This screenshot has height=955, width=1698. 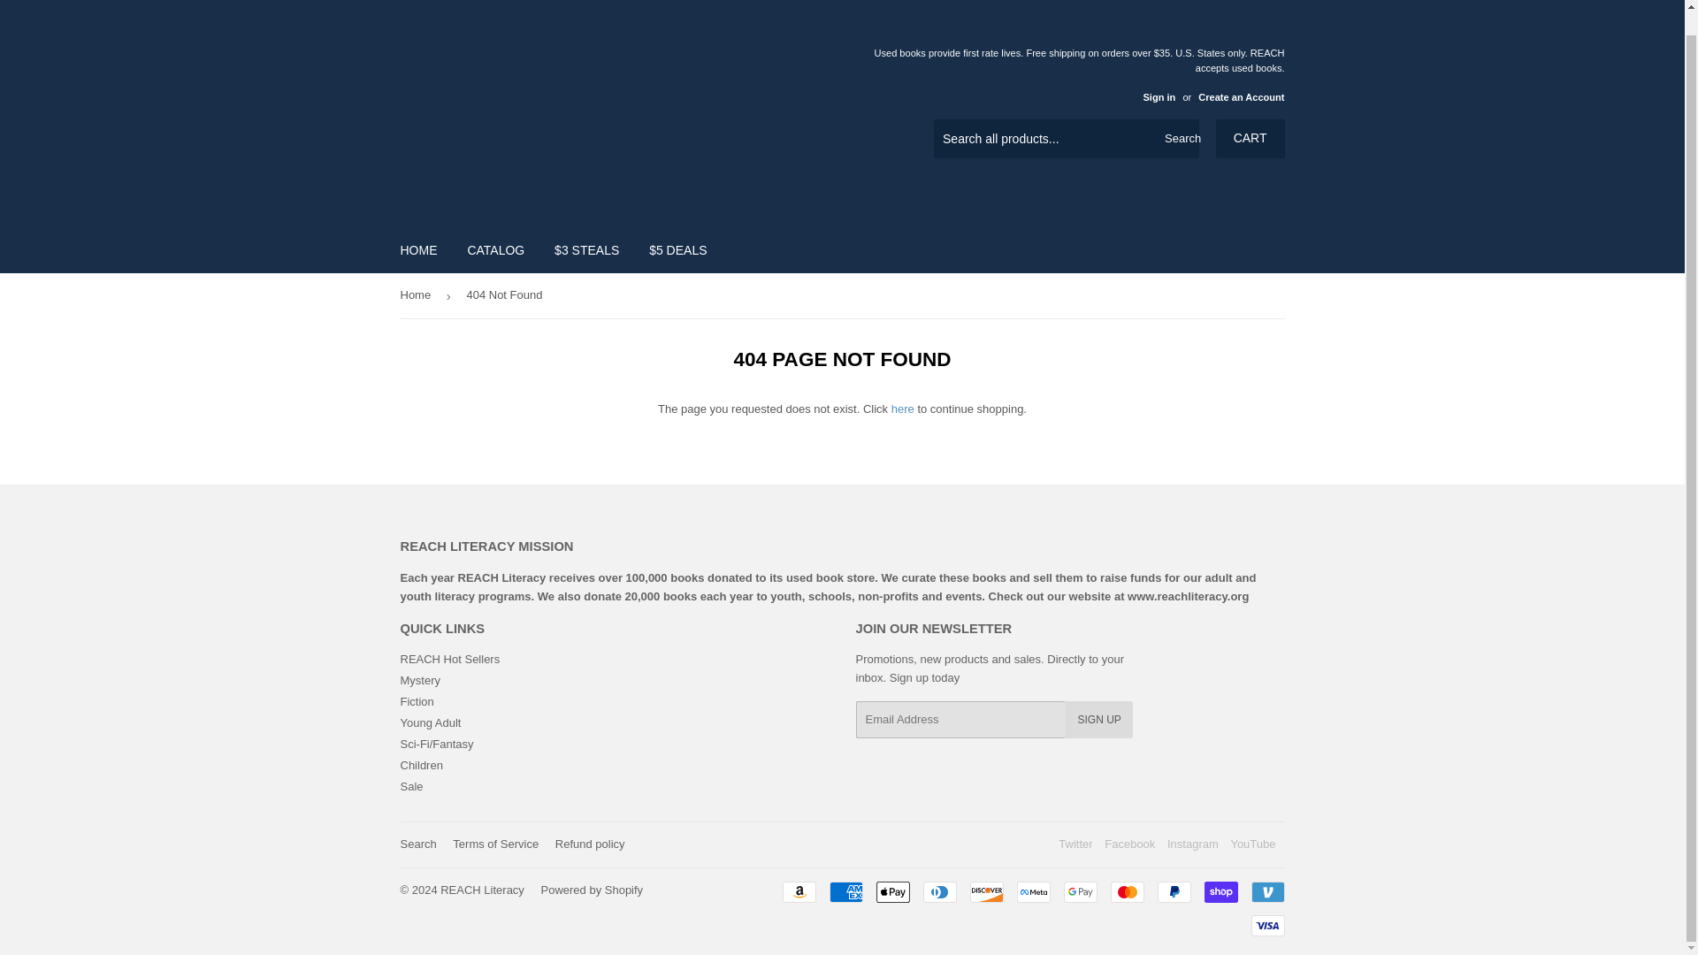 I want to click on Sale, so click(x=410, y=787).